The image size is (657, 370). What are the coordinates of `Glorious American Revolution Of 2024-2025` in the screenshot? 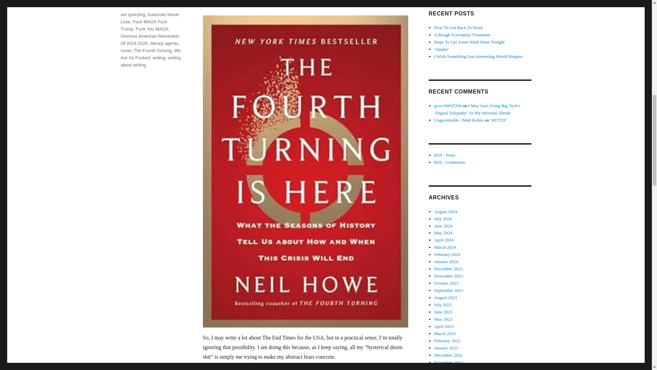 It's located at (149, 40).